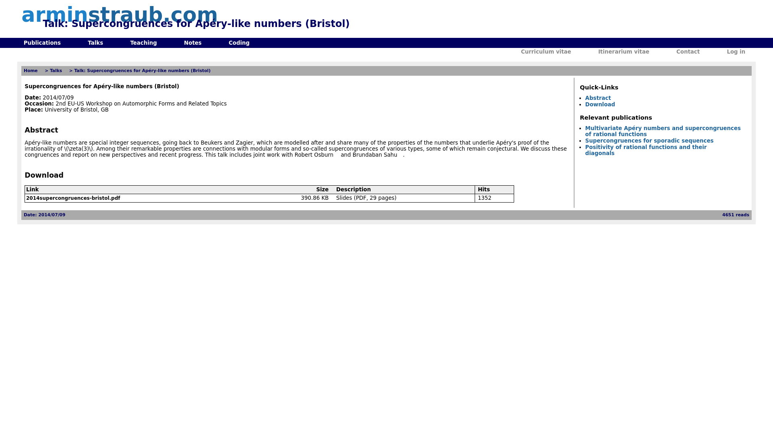  I want to click on Talks, so click(98, 43).